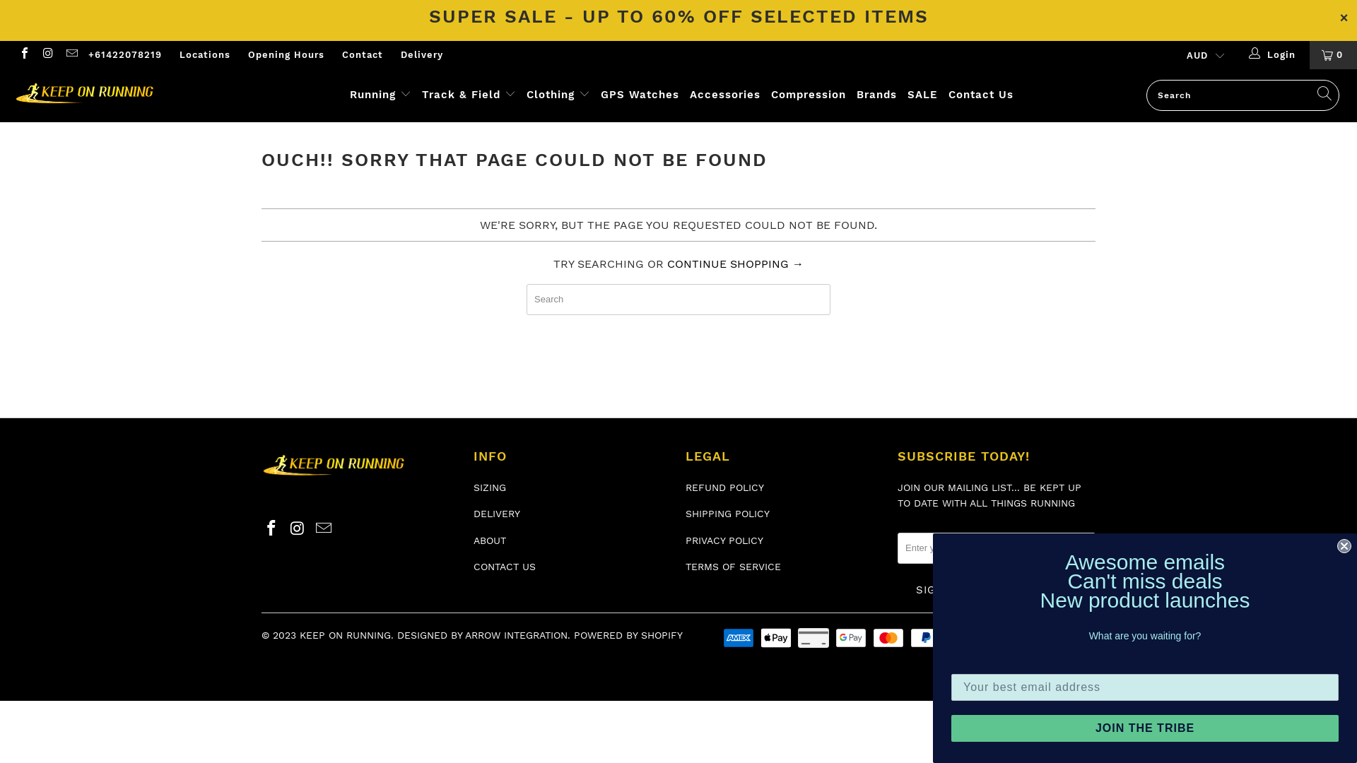  What do you see at coordinates (876, 96) in the screenshot?
I see `Brands` at bounding box center [876, 96].